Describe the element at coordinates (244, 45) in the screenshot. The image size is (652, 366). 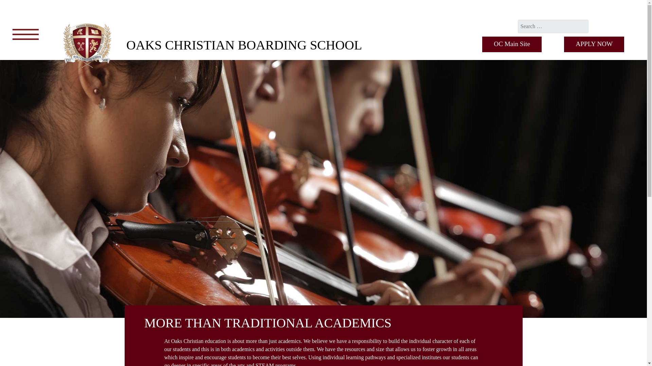
I see `OAKS CHRISTIAN BOARDING SCHOOL` at that location.